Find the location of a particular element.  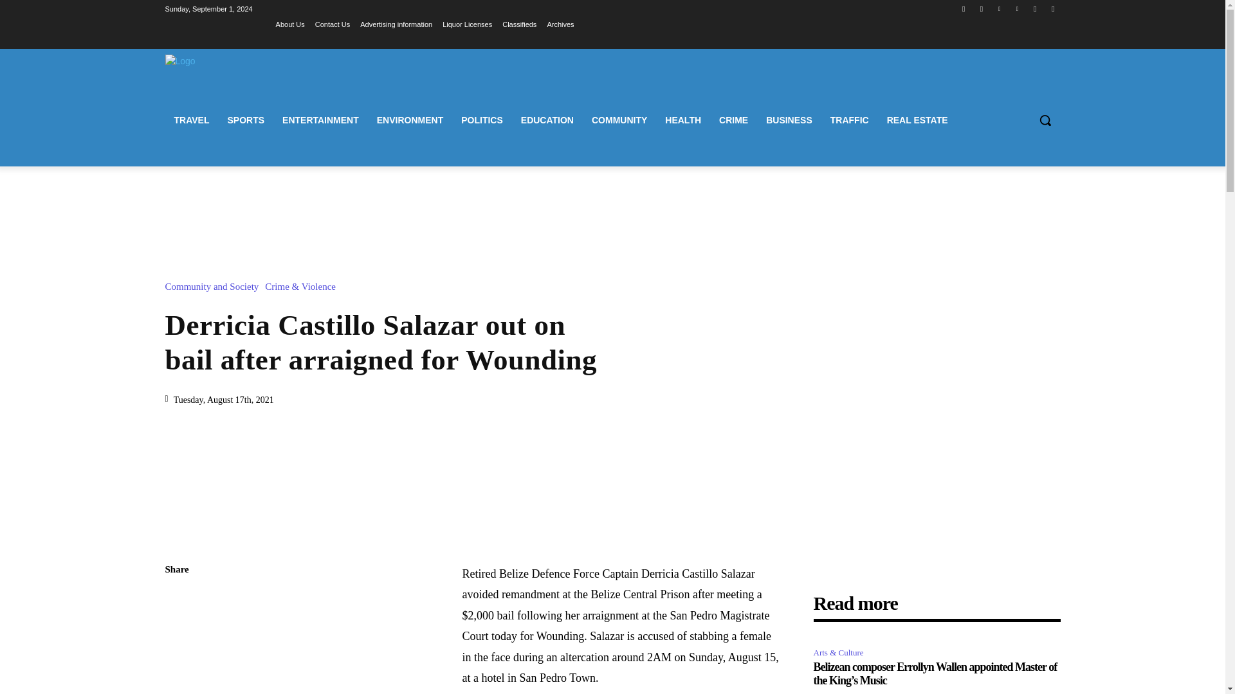

ENTERTAINMENT is located at coordinates (320, 120).